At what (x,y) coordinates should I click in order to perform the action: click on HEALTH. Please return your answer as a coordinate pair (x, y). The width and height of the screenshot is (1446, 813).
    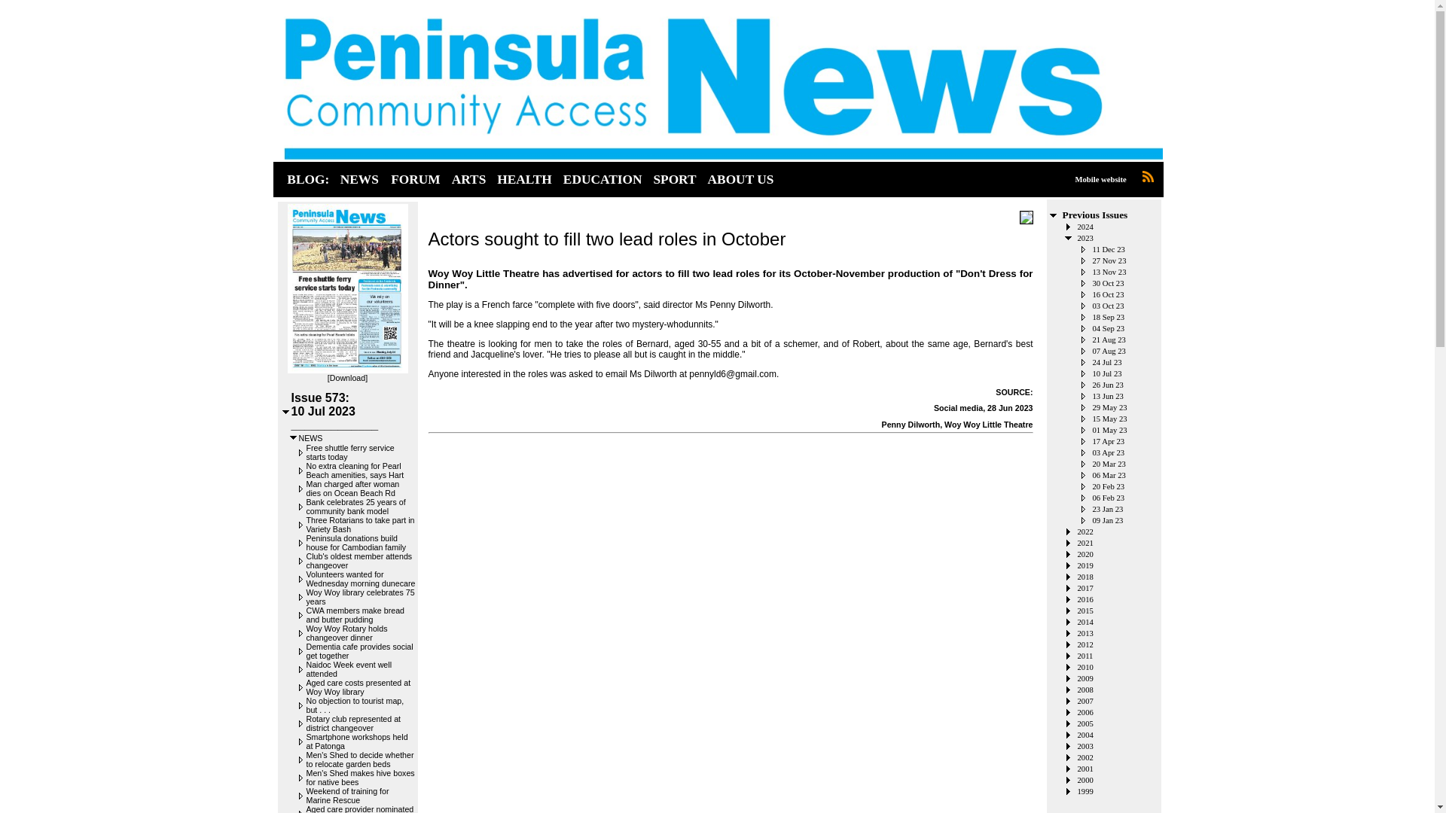
    Looking at the image, I should click on (524, 179).